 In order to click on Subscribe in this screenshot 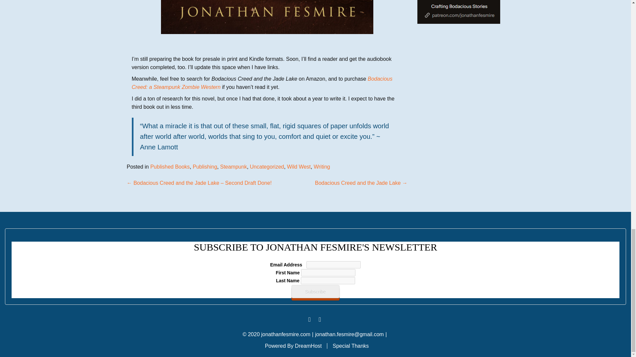, I will do `click(315, 291)`.